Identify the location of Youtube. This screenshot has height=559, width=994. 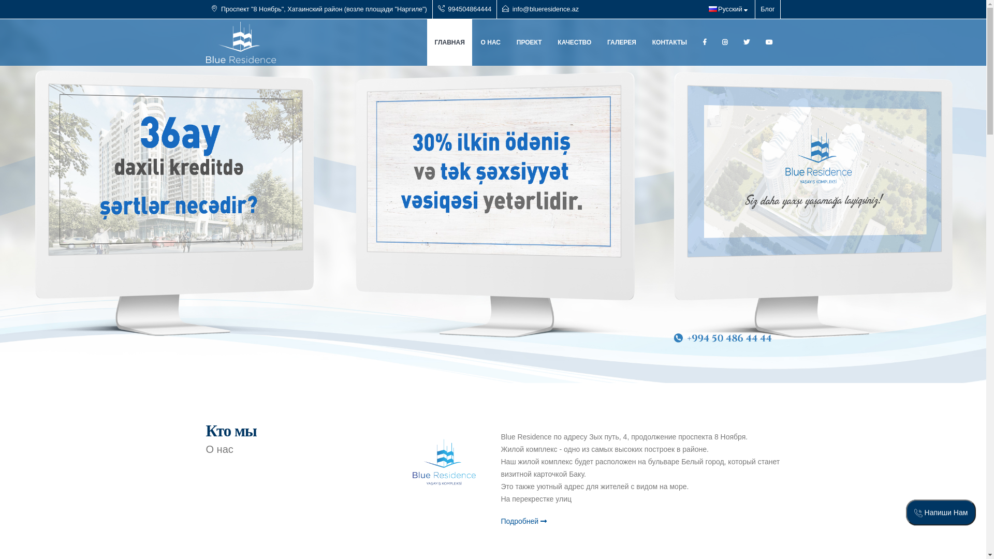
(769, 42).